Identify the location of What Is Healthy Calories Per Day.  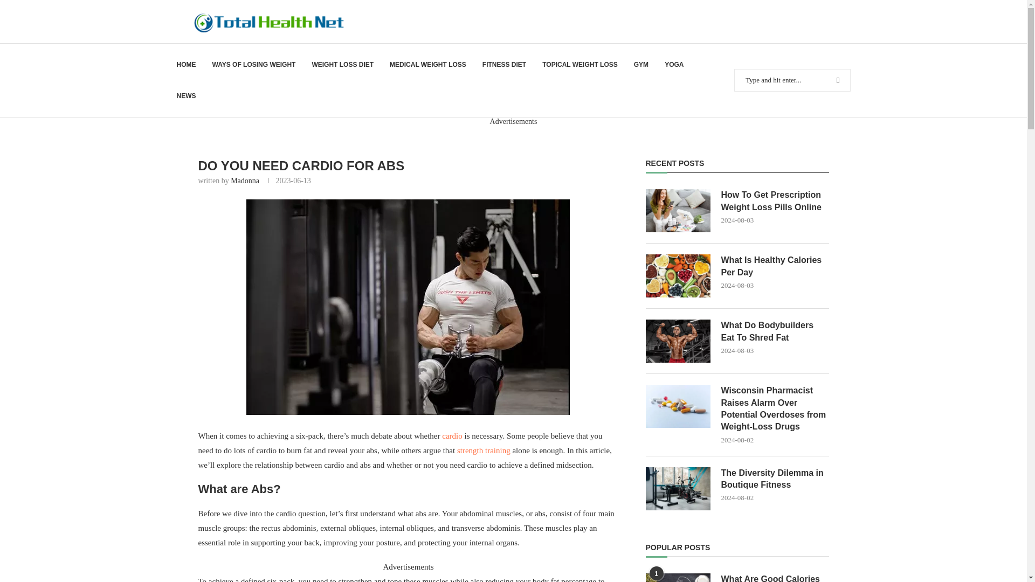
(775, 266).